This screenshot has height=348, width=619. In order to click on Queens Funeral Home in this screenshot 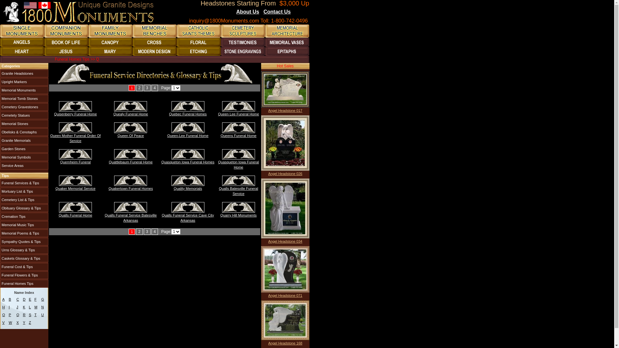, I will do `click(239, 136)`.